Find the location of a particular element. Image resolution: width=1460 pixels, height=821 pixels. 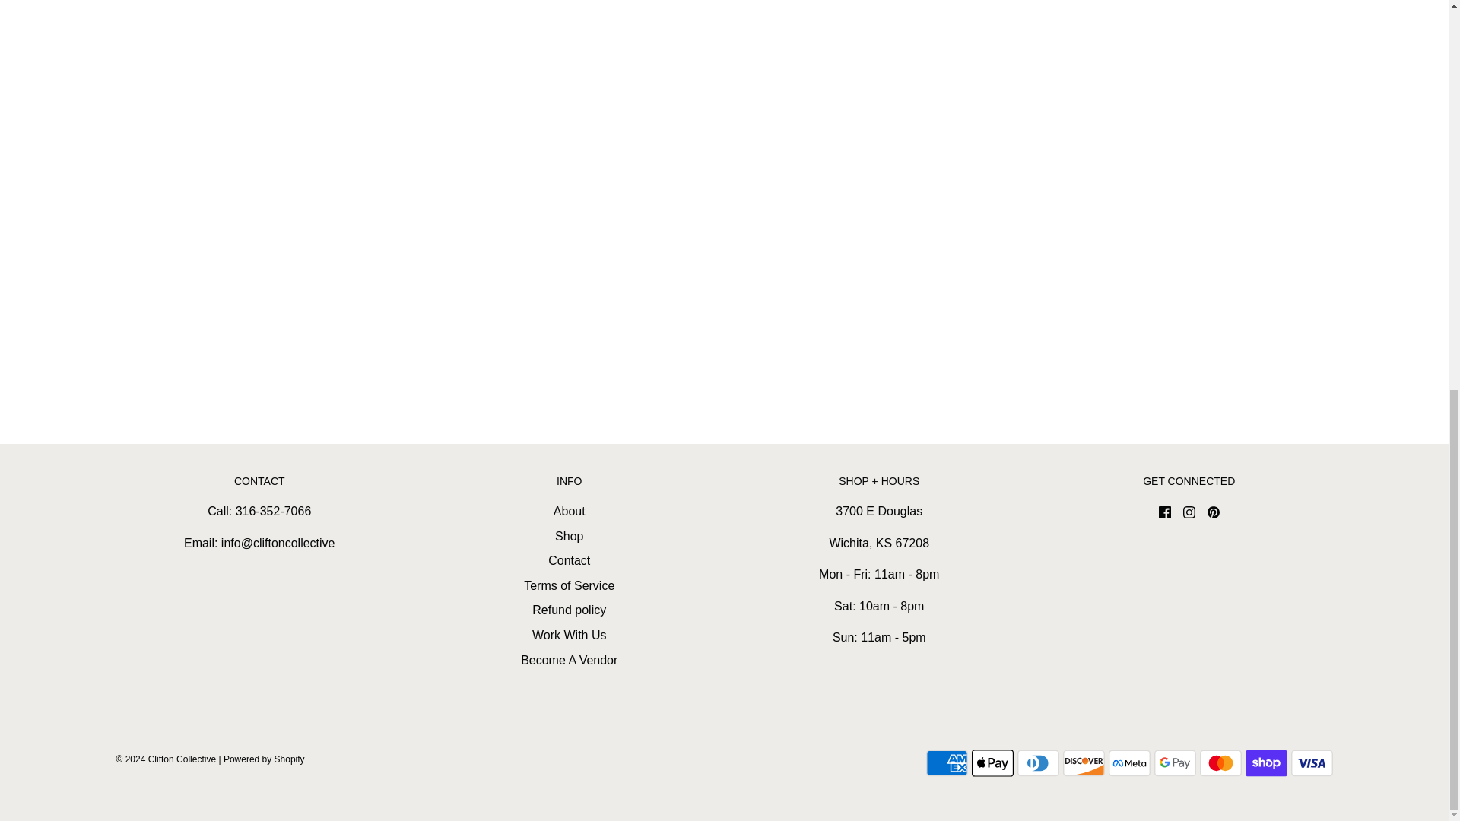

Instagram icon is located at coordinates (1189, 512).